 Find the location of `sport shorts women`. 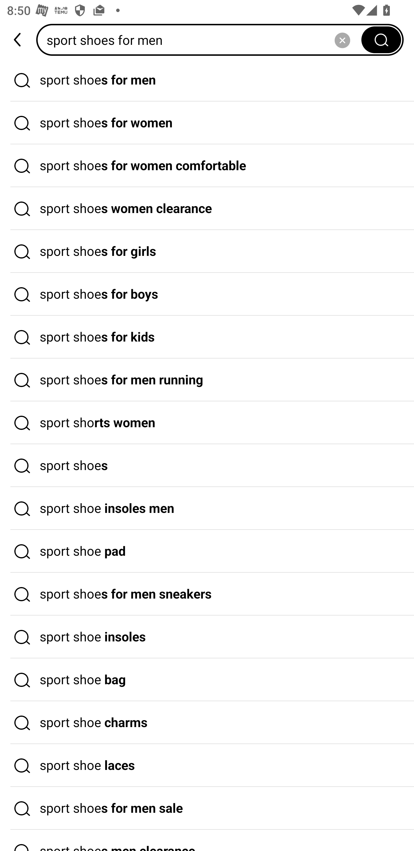

sport shorts women is located at coordinates (207, 423).